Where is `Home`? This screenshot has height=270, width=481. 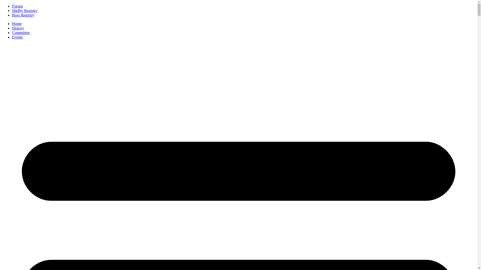
Home is located at coordinates (17, 23).